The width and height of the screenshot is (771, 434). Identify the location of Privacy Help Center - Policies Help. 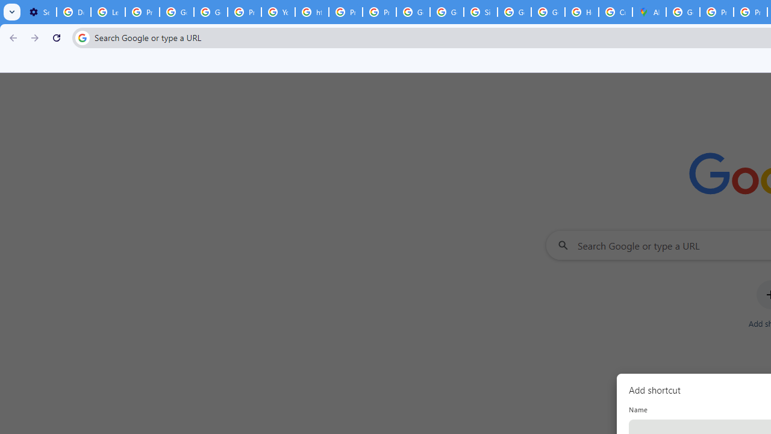
(717, 12).